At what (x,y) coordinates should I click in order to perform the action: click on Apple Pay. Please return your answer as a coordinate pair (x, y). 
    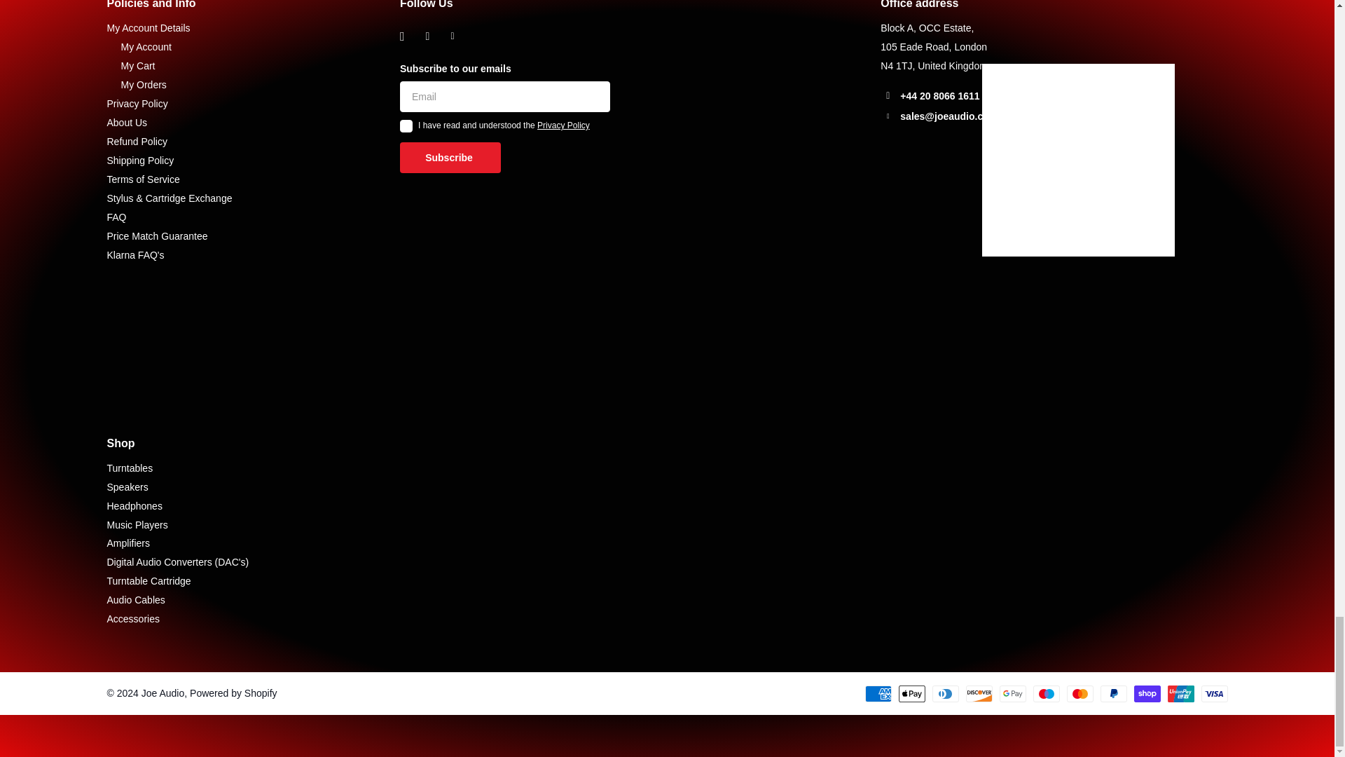
    Looking at the image, I should click on (911, 694).